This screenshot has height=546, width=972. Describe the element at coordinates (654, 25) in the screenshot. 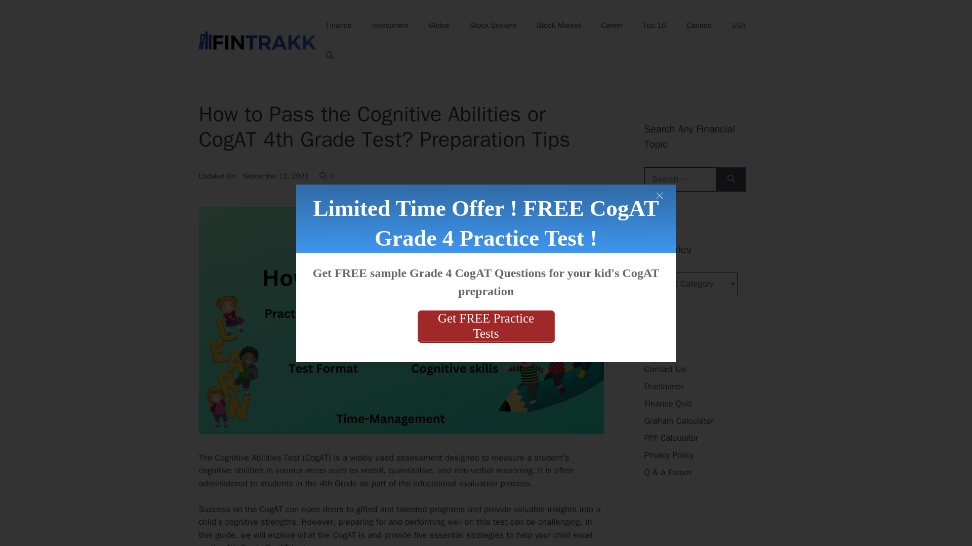

I see `Top 10` at that location.